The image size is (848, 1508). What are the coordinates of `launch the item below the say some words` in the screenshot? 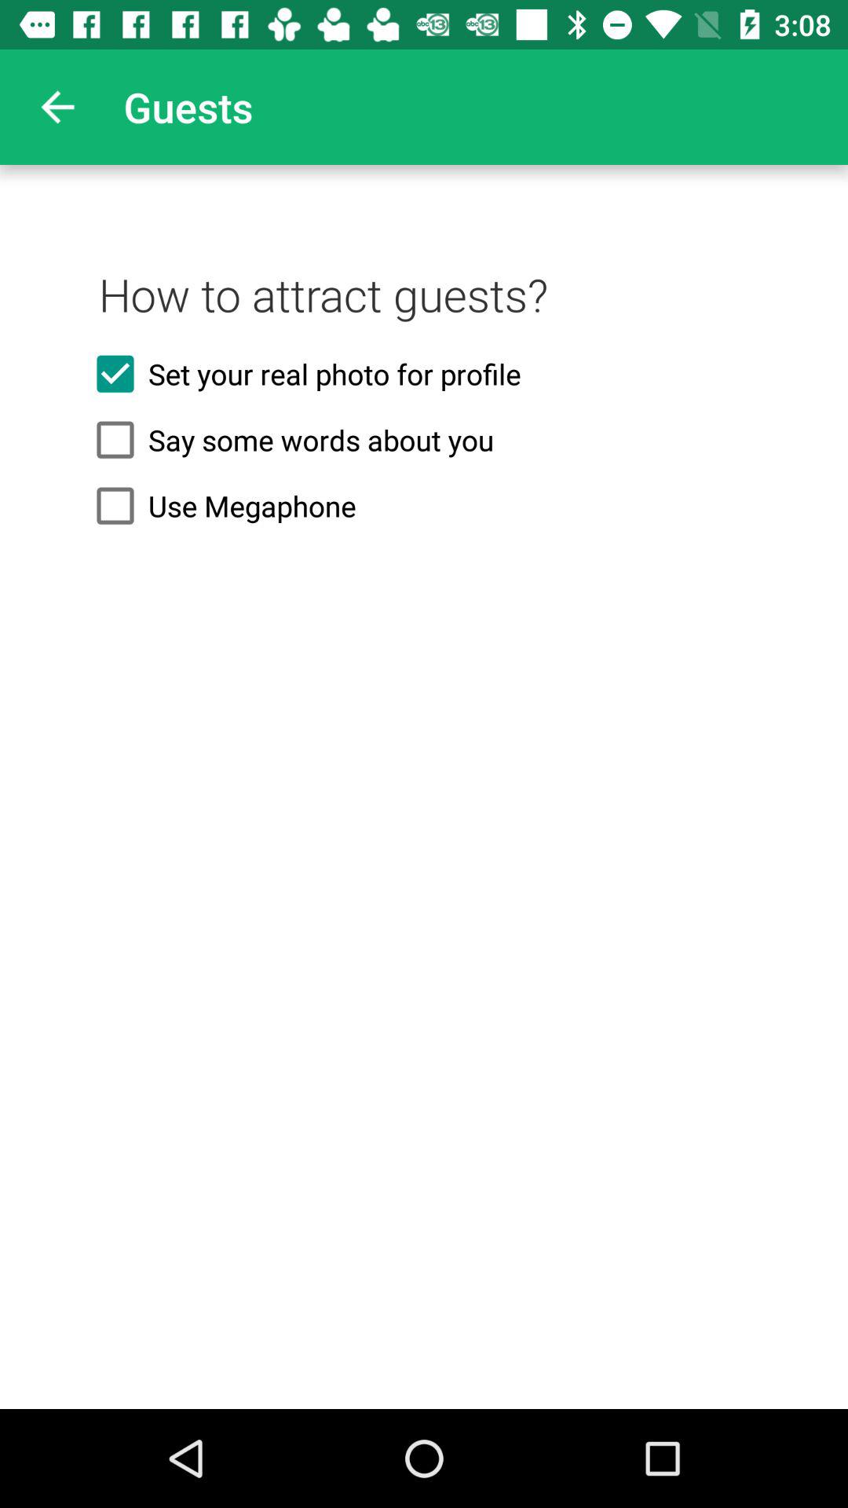 It's located at (424, 506).